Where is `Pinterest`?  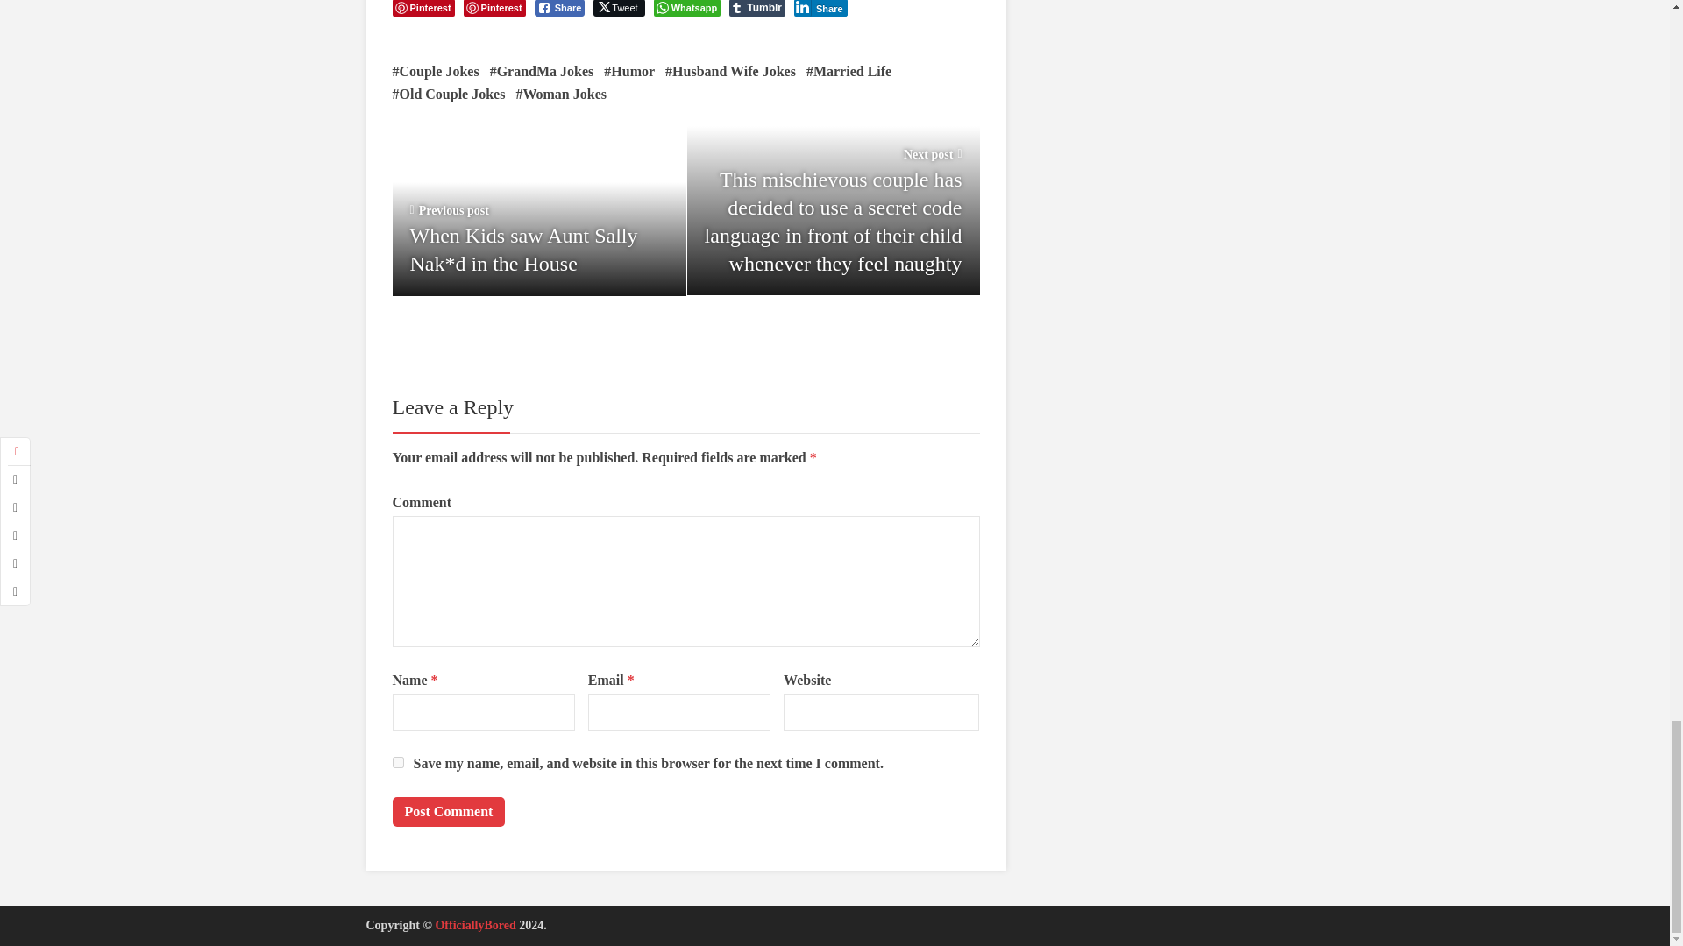 Pinterest is located at coordinates (494, 9).